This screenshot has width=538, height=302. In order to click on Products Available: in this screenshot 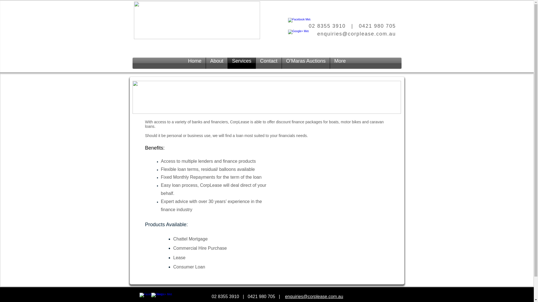, I will do `click(166, 225)`.